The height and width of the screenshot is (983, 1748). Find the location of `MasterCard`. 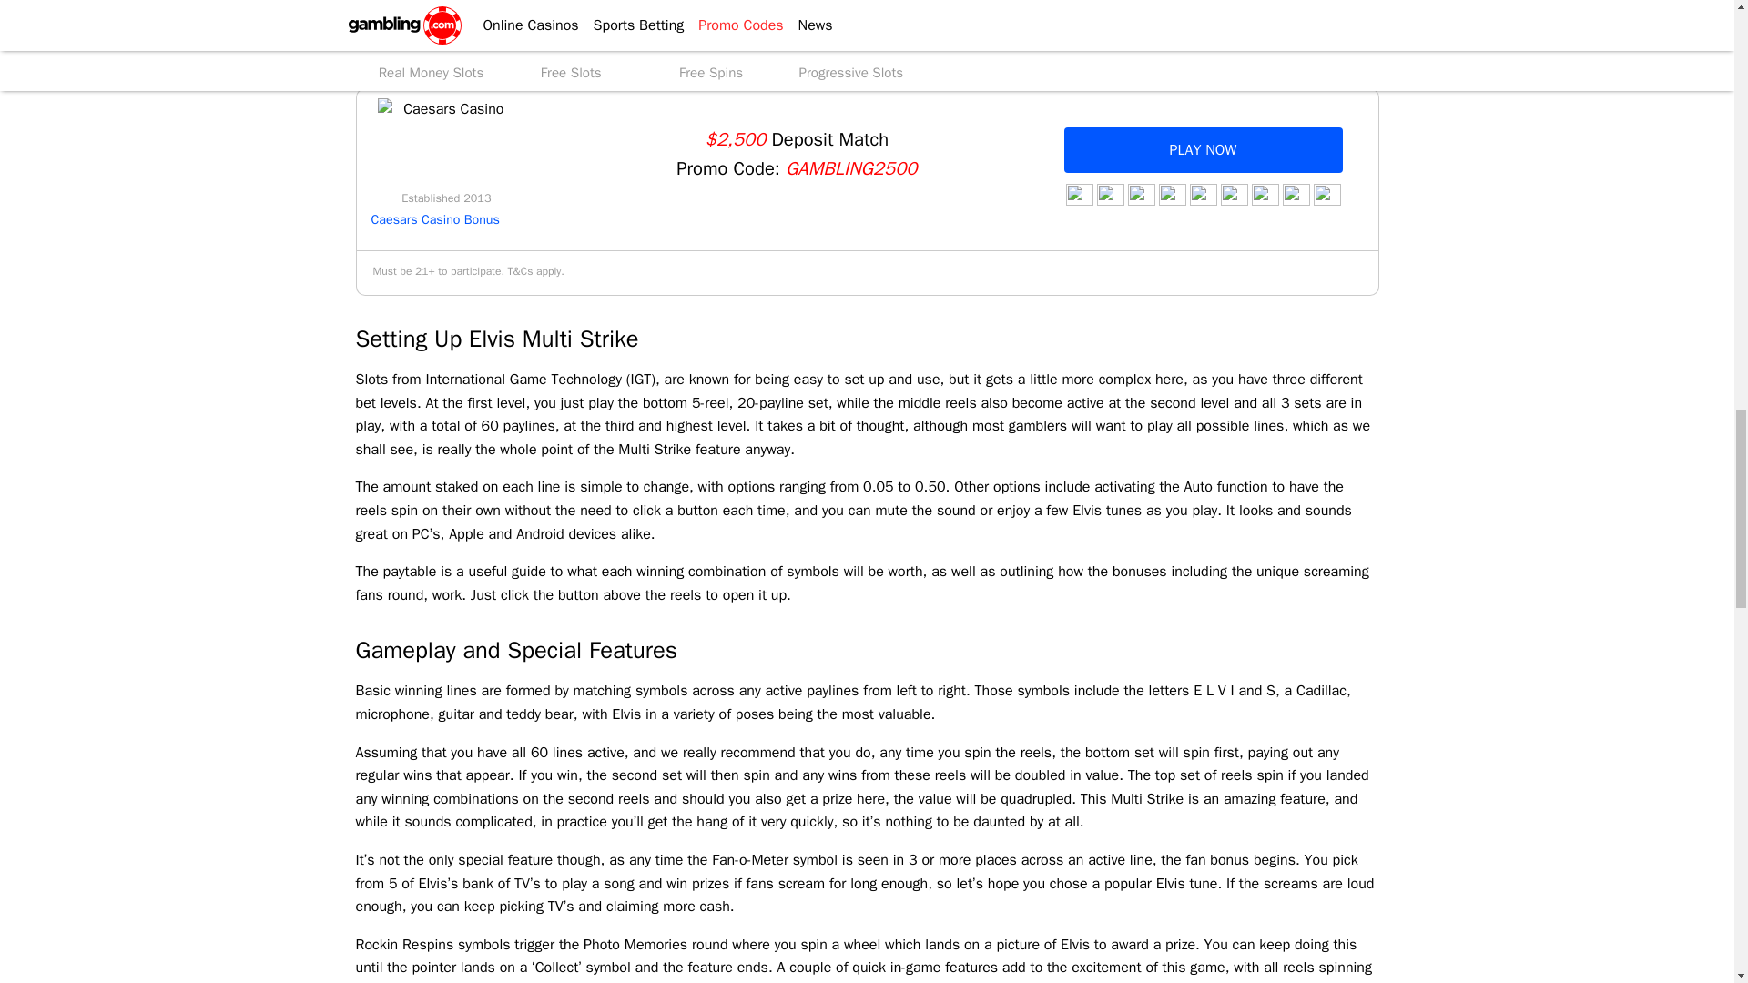

MasterCard is located at coordinates (1109, 194).